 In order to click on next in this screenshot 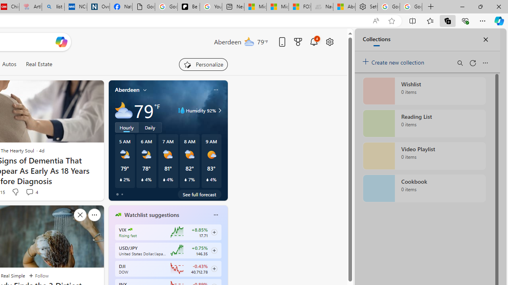, I will do `click(224, 265)`.